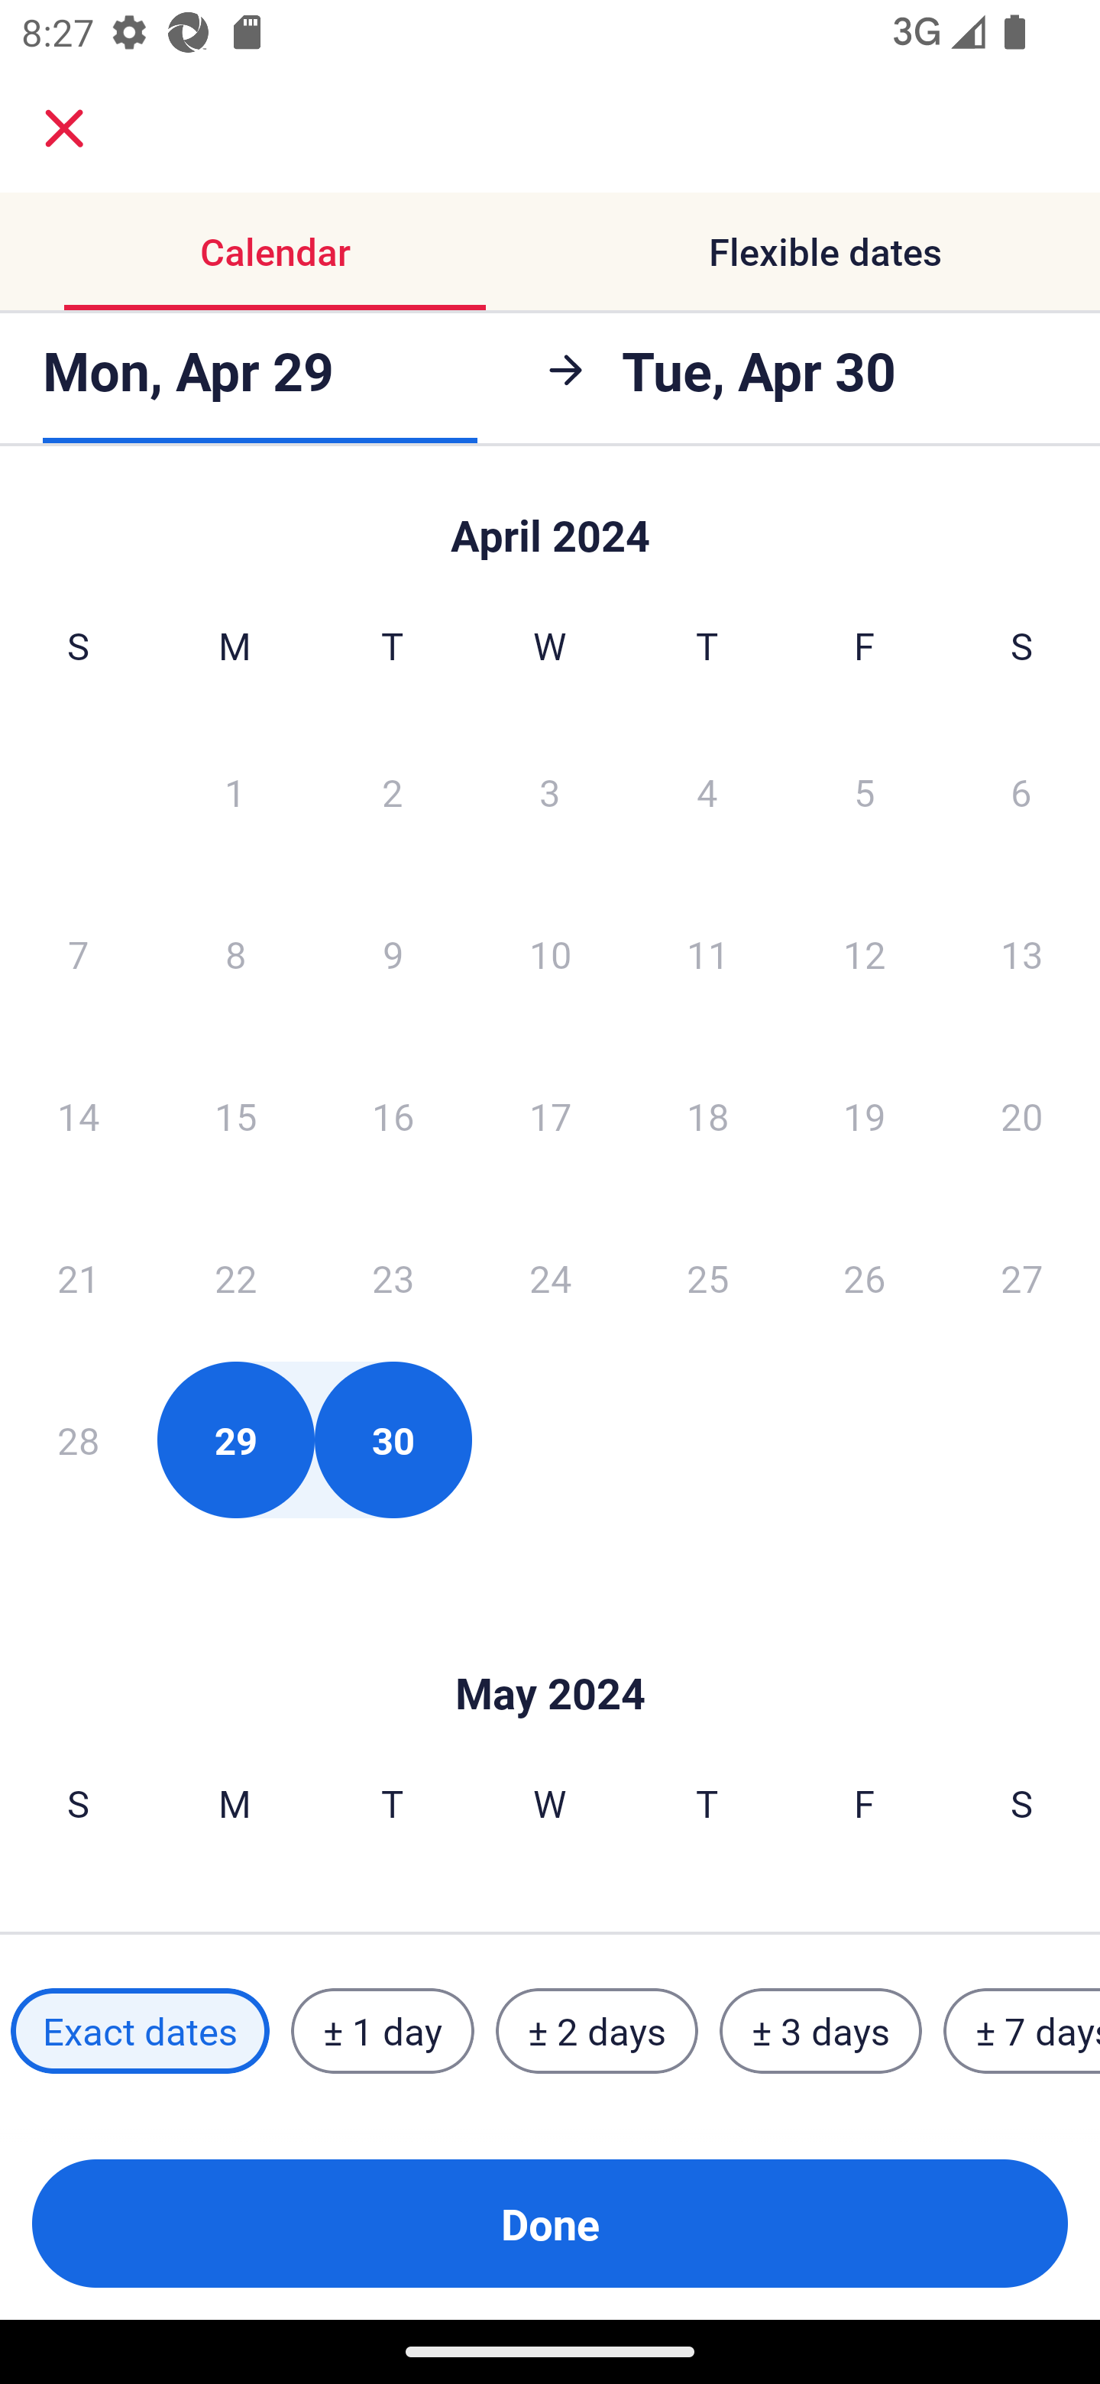 The height and width of the screenshot is (2384, 1100). I want to click on 11 Thursday, April 11, 2024, so click(707, 954).